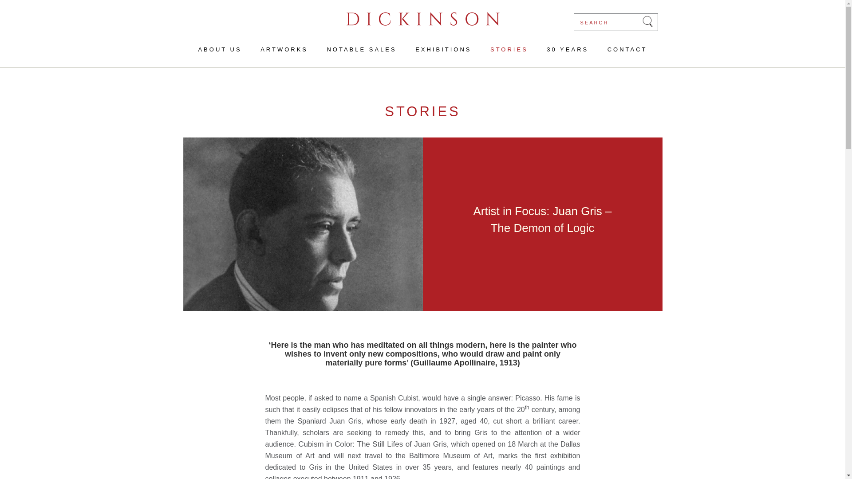 This screenshot has height=479, width=852. What do you see at coordinates (568, 50) in the screenshot?
I see `Open 25 Years ` at bounding box center [568, 50].